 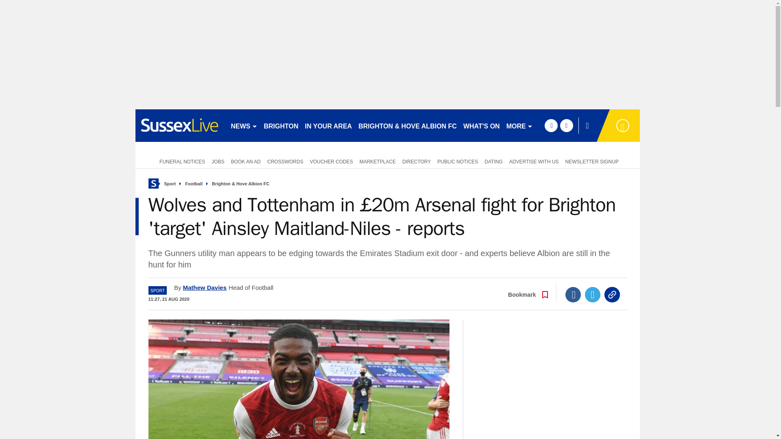 I want to click on BRIGHTON, so click(x=281, y=125).